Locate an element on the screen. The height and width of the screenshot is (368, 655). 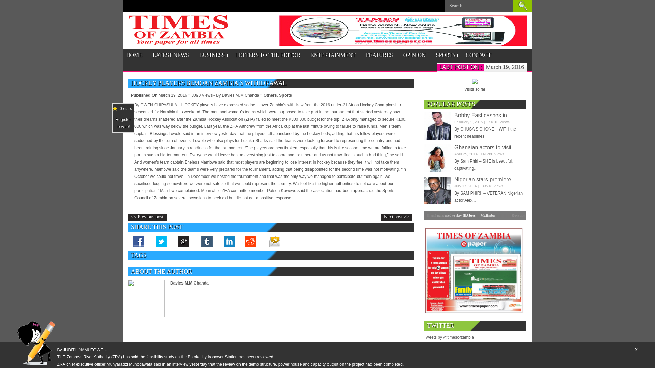
CONTACT is located at coordinates (478, 55).